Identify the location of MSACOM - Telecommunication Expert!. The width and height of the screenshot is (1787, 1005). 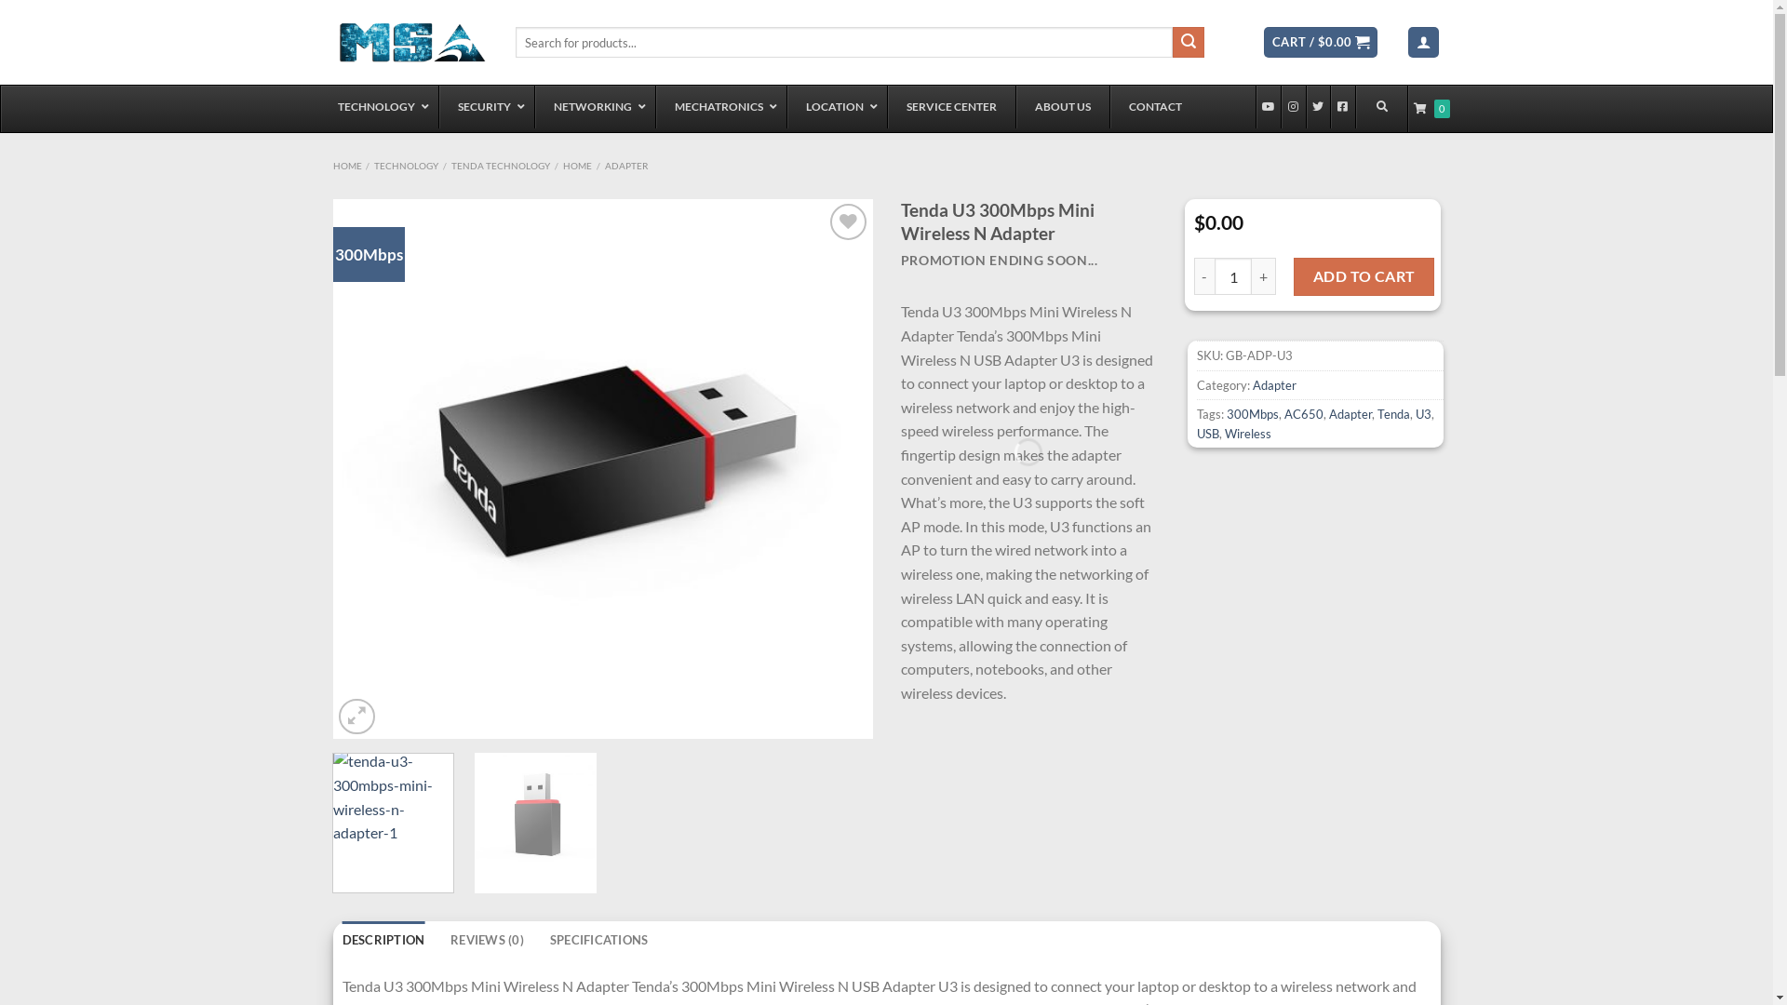
(410, 43).